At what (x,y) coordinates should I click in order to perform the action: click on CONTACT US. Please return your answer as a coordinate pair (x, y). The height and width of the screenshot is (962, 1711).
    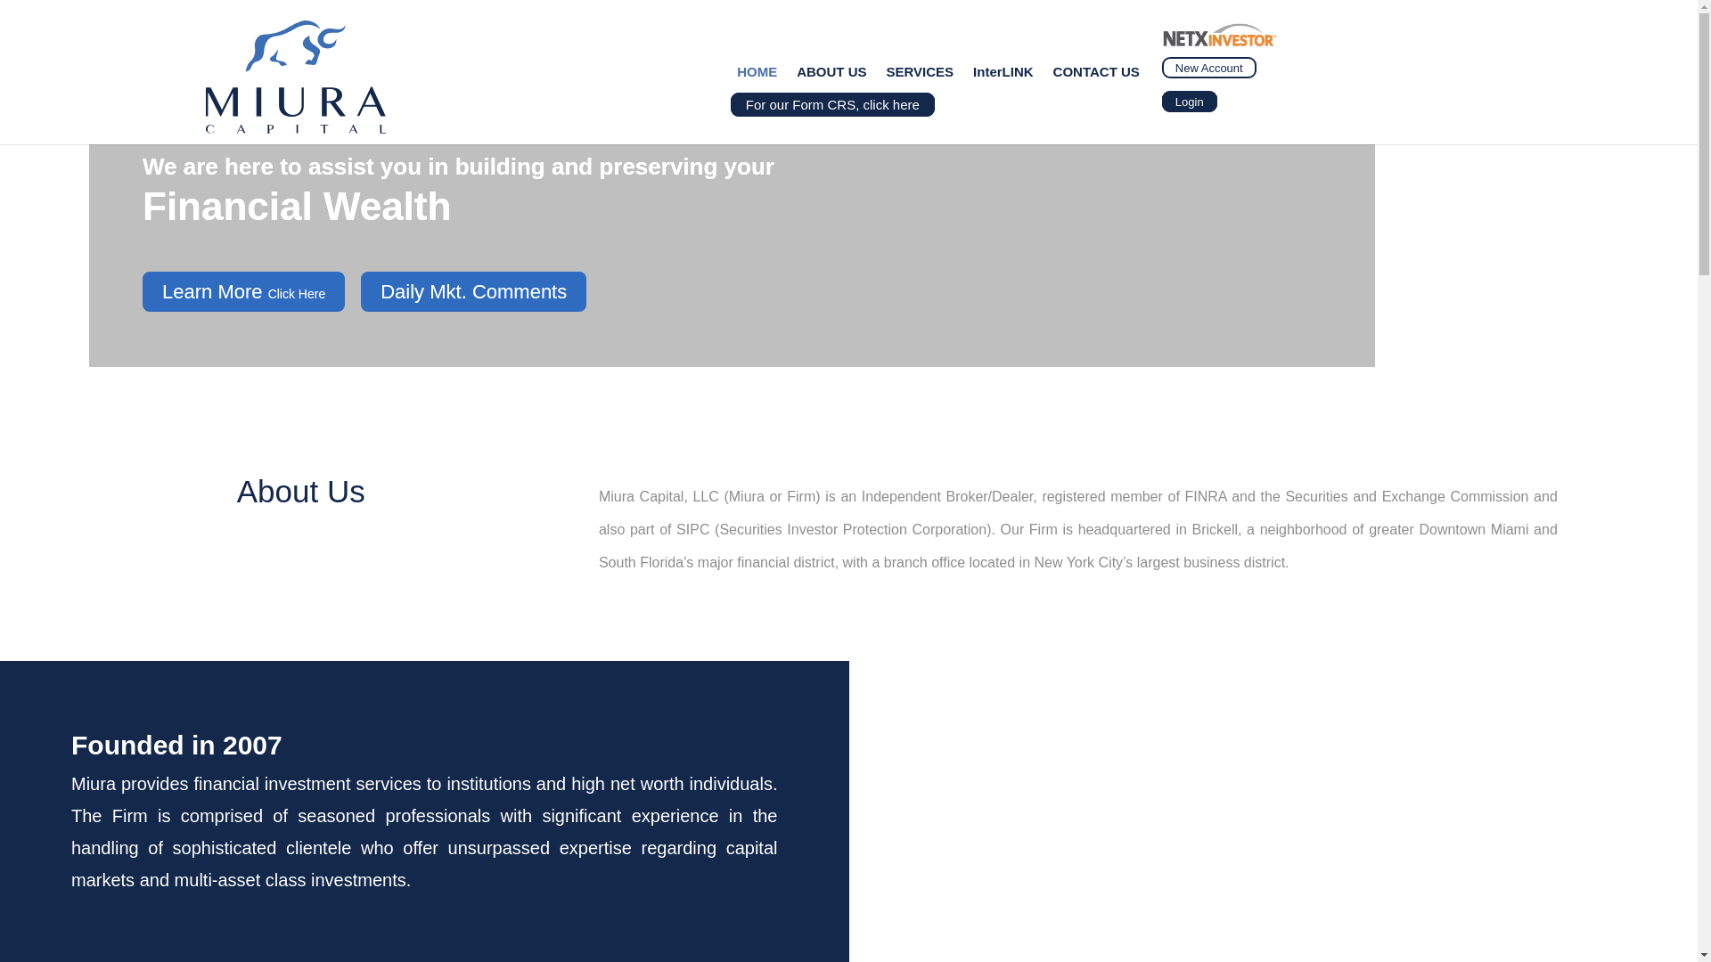
    Looking at the image, I should click on (1096, 77).